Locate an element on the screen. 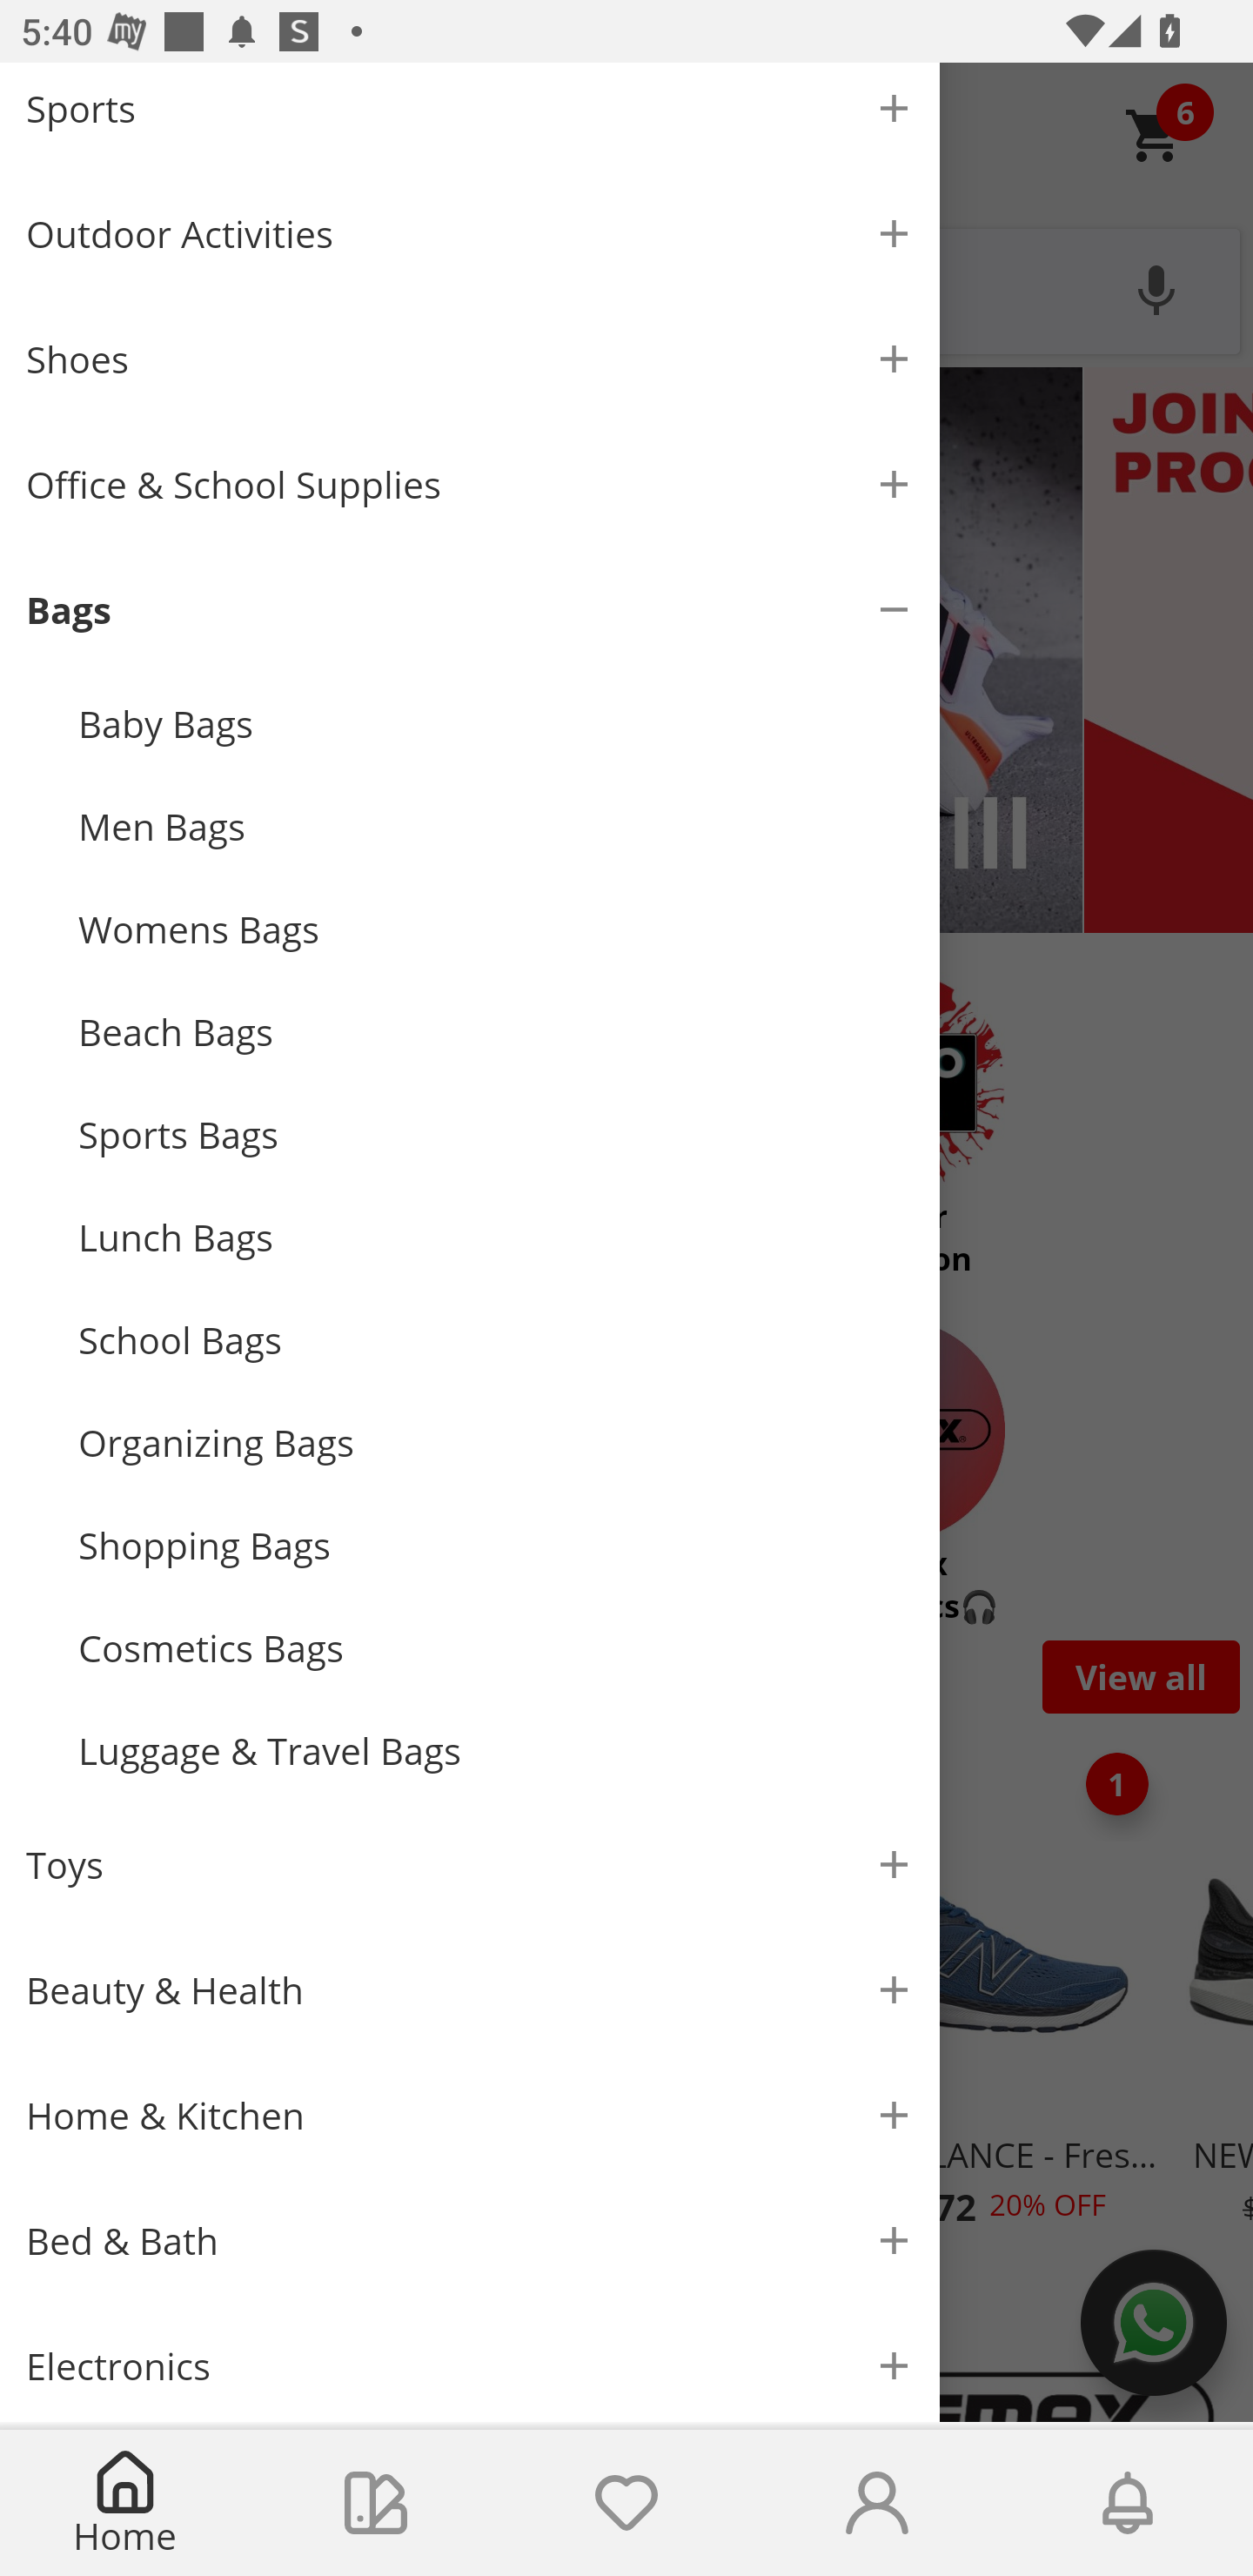 Image resolution: width=1253 pixels, height=2576 pixels. Sports is located at coordinates (470, 117).